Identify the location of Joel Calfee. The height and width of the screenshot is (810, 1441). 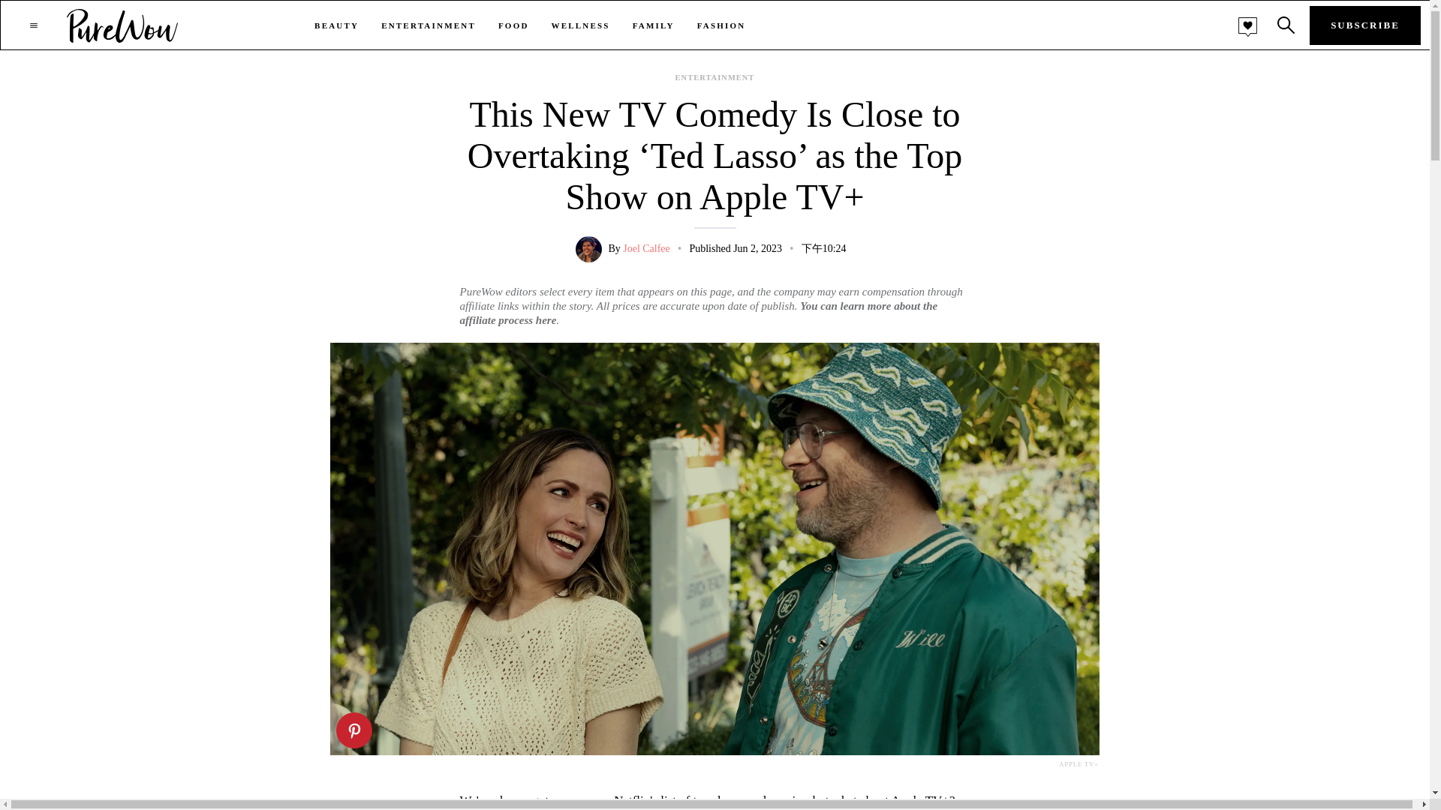
(645, 249).